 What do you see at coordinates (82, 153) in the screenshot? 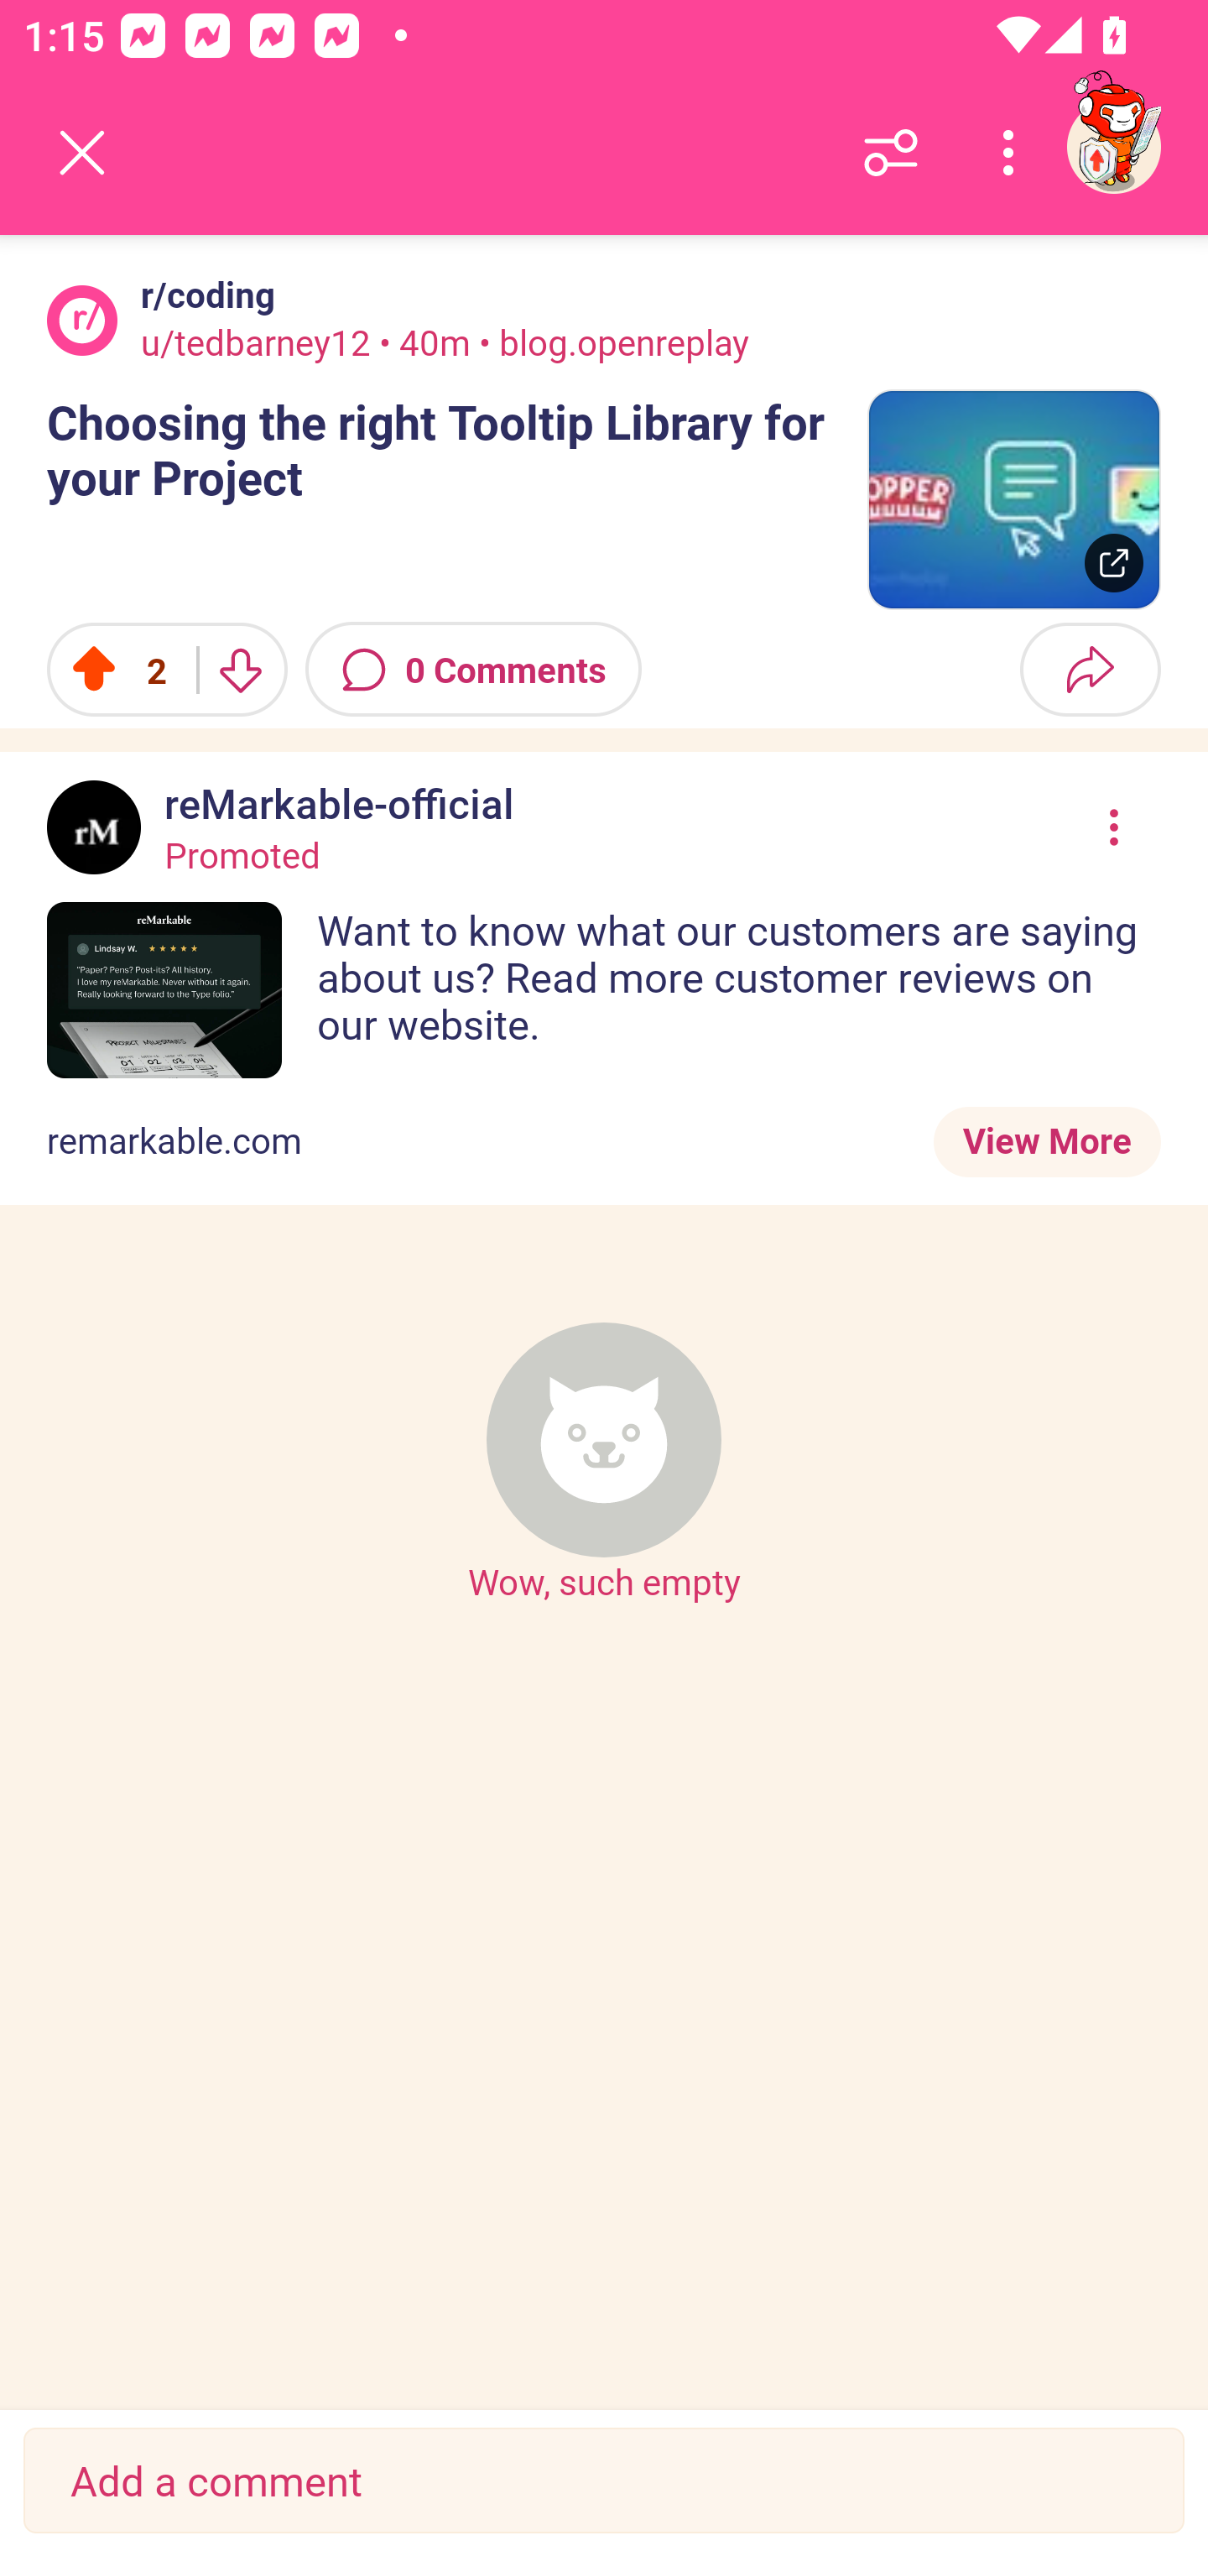
I see `Back` at bounding box center [82, 153].